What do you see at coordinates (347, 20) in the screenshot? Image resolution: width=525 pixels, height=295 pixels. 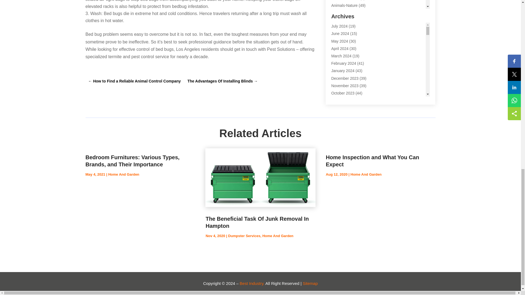 I see `Apartment Building` at bounding box center [347, 20].